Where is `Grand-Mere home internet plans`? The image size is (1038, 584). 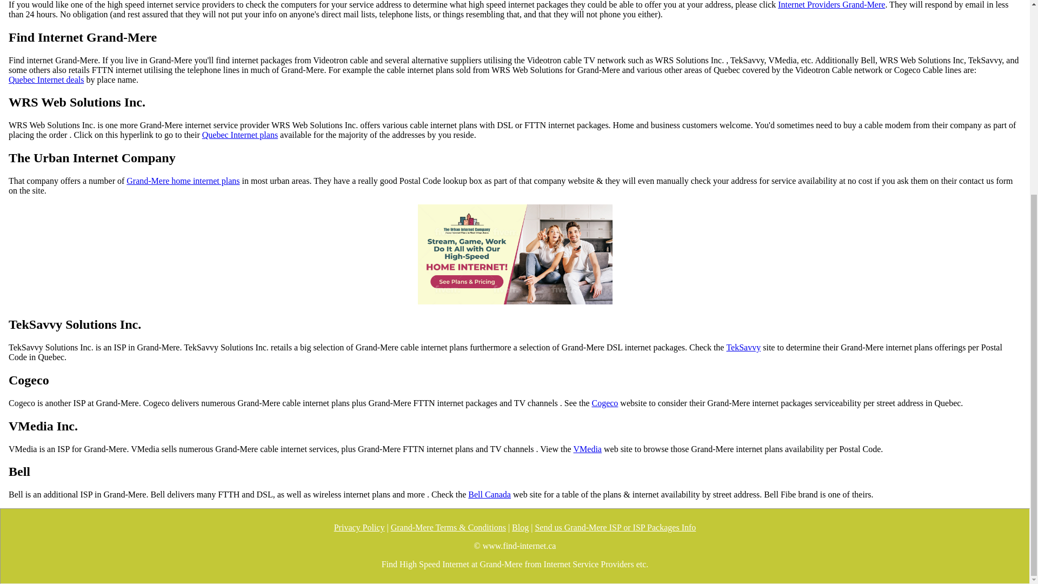
Grand-Mere home internet plans is located at coordinates (183, 181).